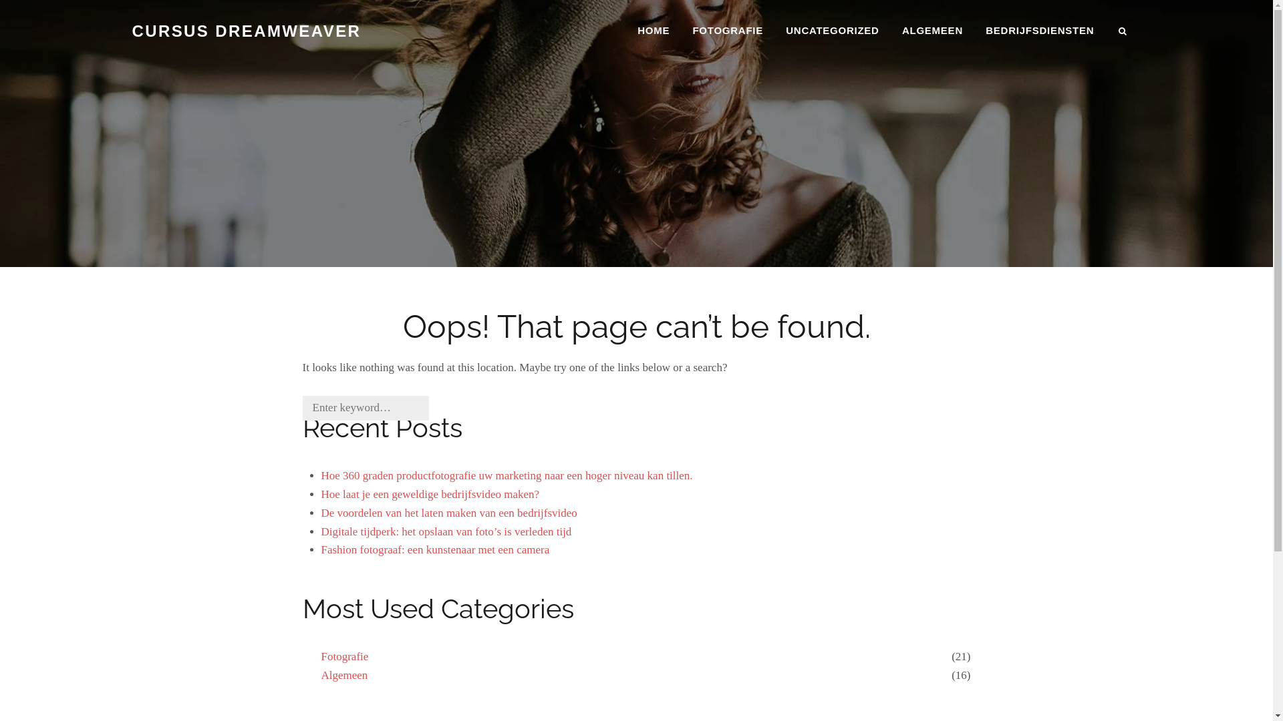  Describe the element at coordinates (1124, 32) in the screenshot. I see `SEARCH` at that location.